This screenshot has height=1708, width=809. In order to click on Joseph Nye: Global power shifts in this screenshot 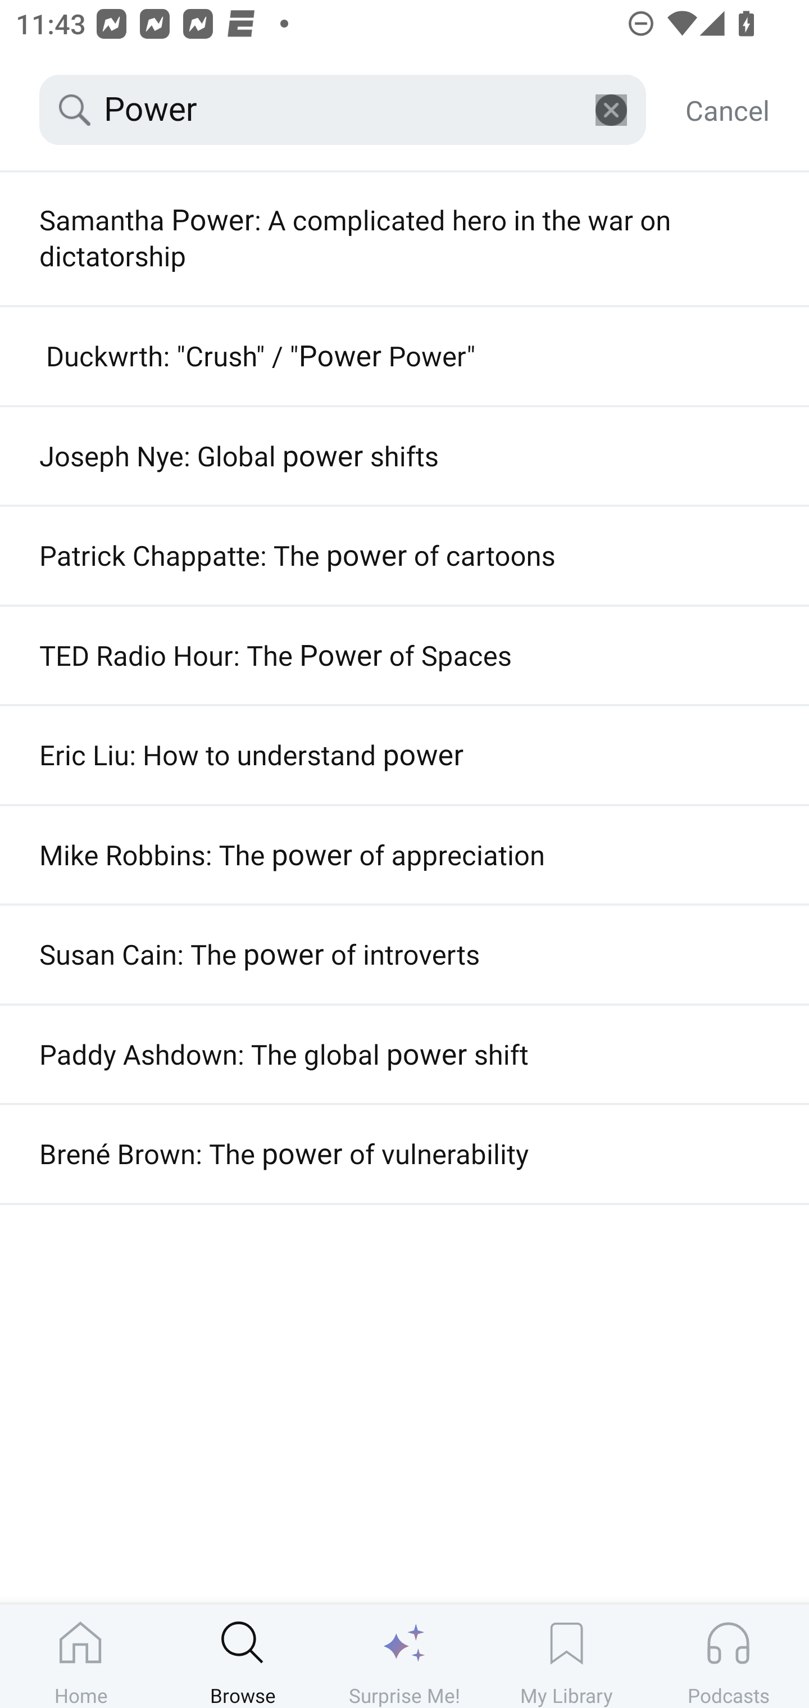, I will do `click(404, 456)`.